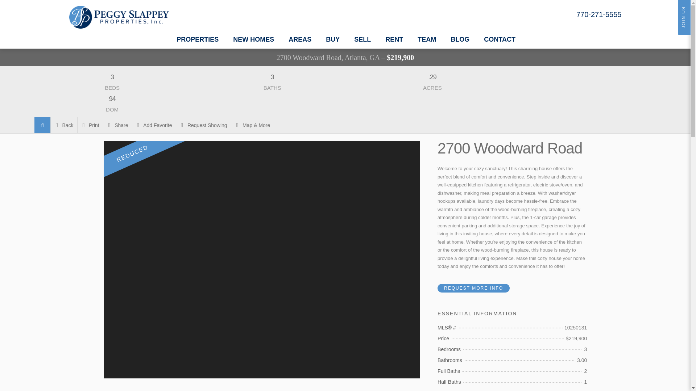 Image resolution: width=696 pixels, height=391 pixels. Describe the element at coordinates (599, 14) in the screenshot. I see `770-271-5555` at that location.